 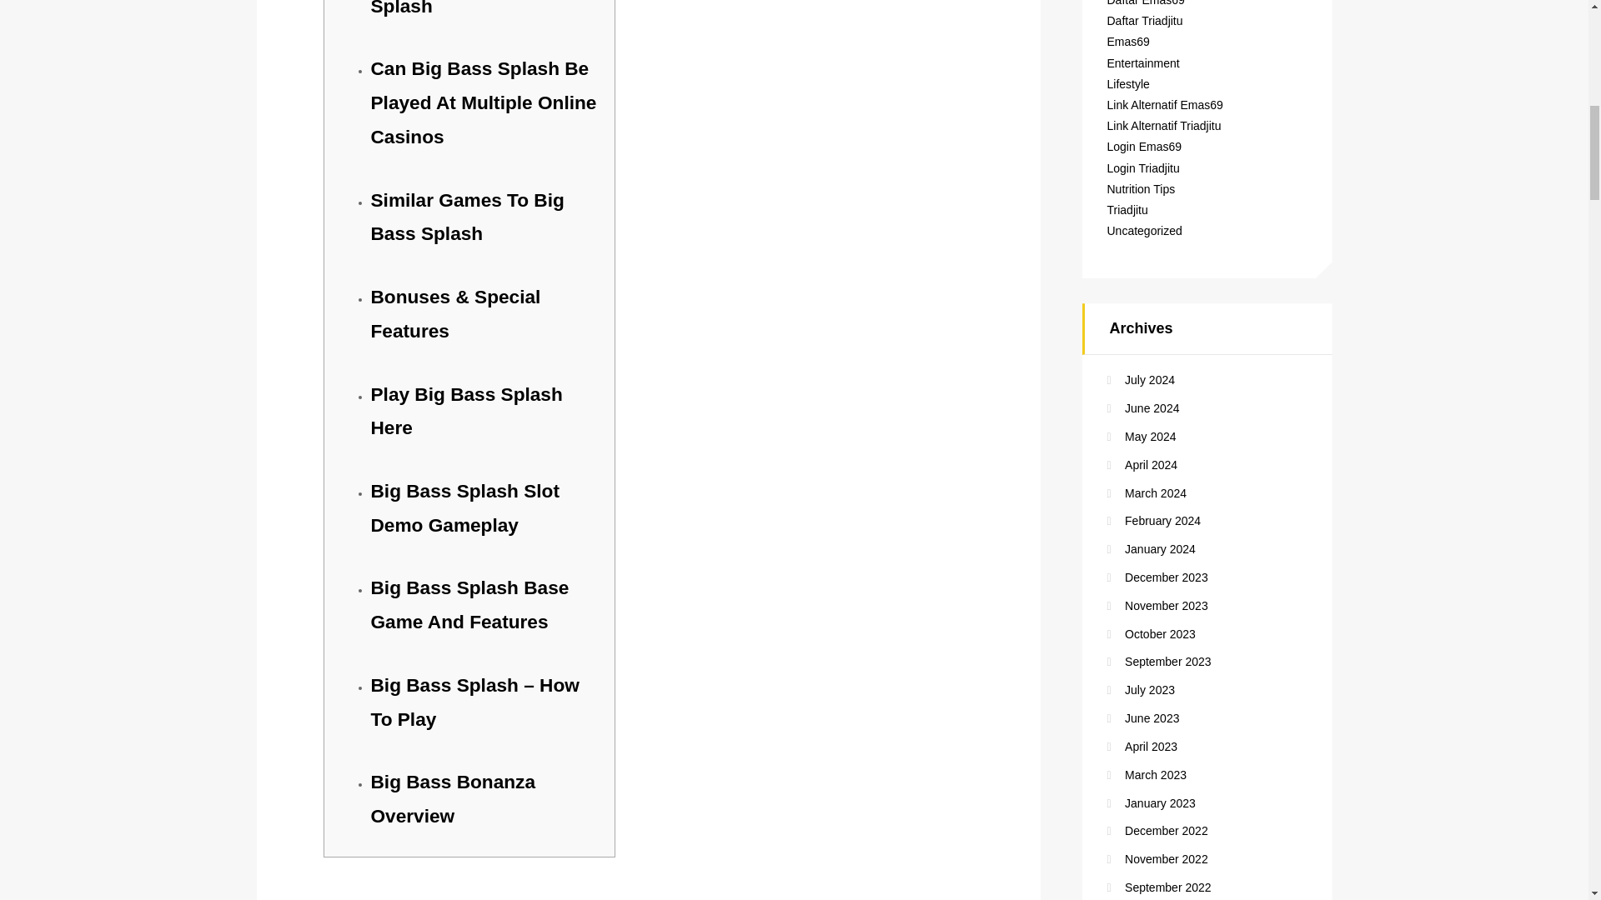 What do you see at coordinates (479, 8) in the screenshot?
I see `Best Online Casinos In France To Play Big Bass Splash` at bounding box center [479, 8].